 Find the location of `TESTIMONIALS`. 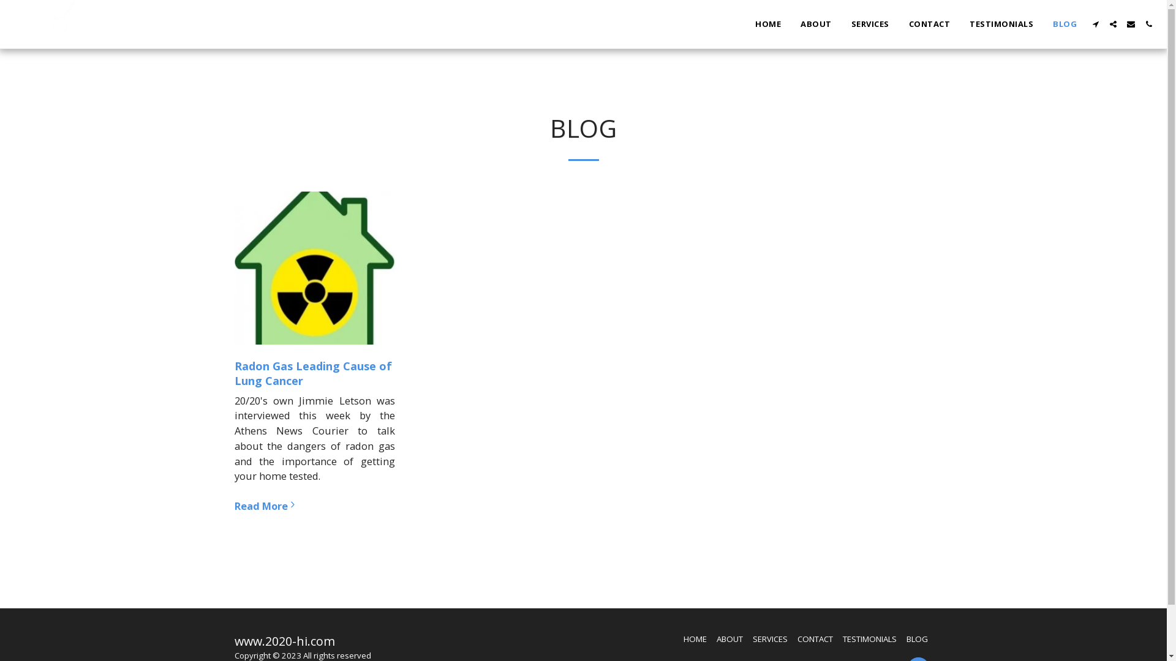

TESTIMONIALS is located at coordinates (1001, 24).